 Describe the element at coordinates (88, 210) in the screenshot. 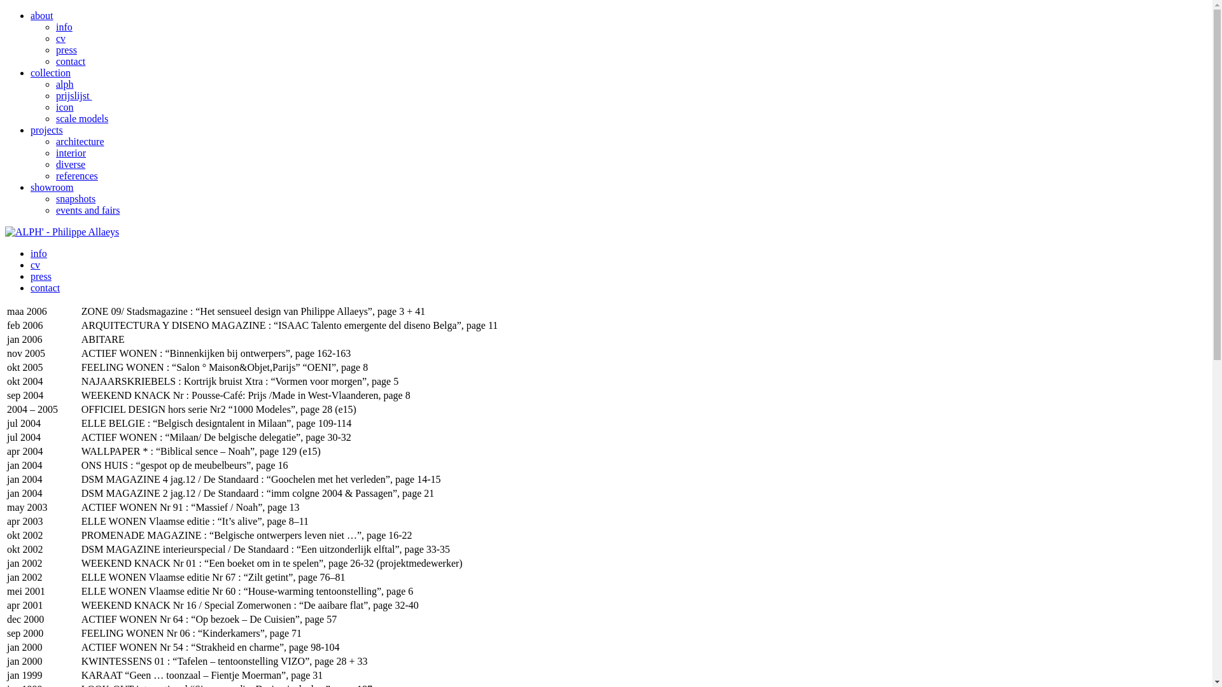

I see `events and fairs` at that location.